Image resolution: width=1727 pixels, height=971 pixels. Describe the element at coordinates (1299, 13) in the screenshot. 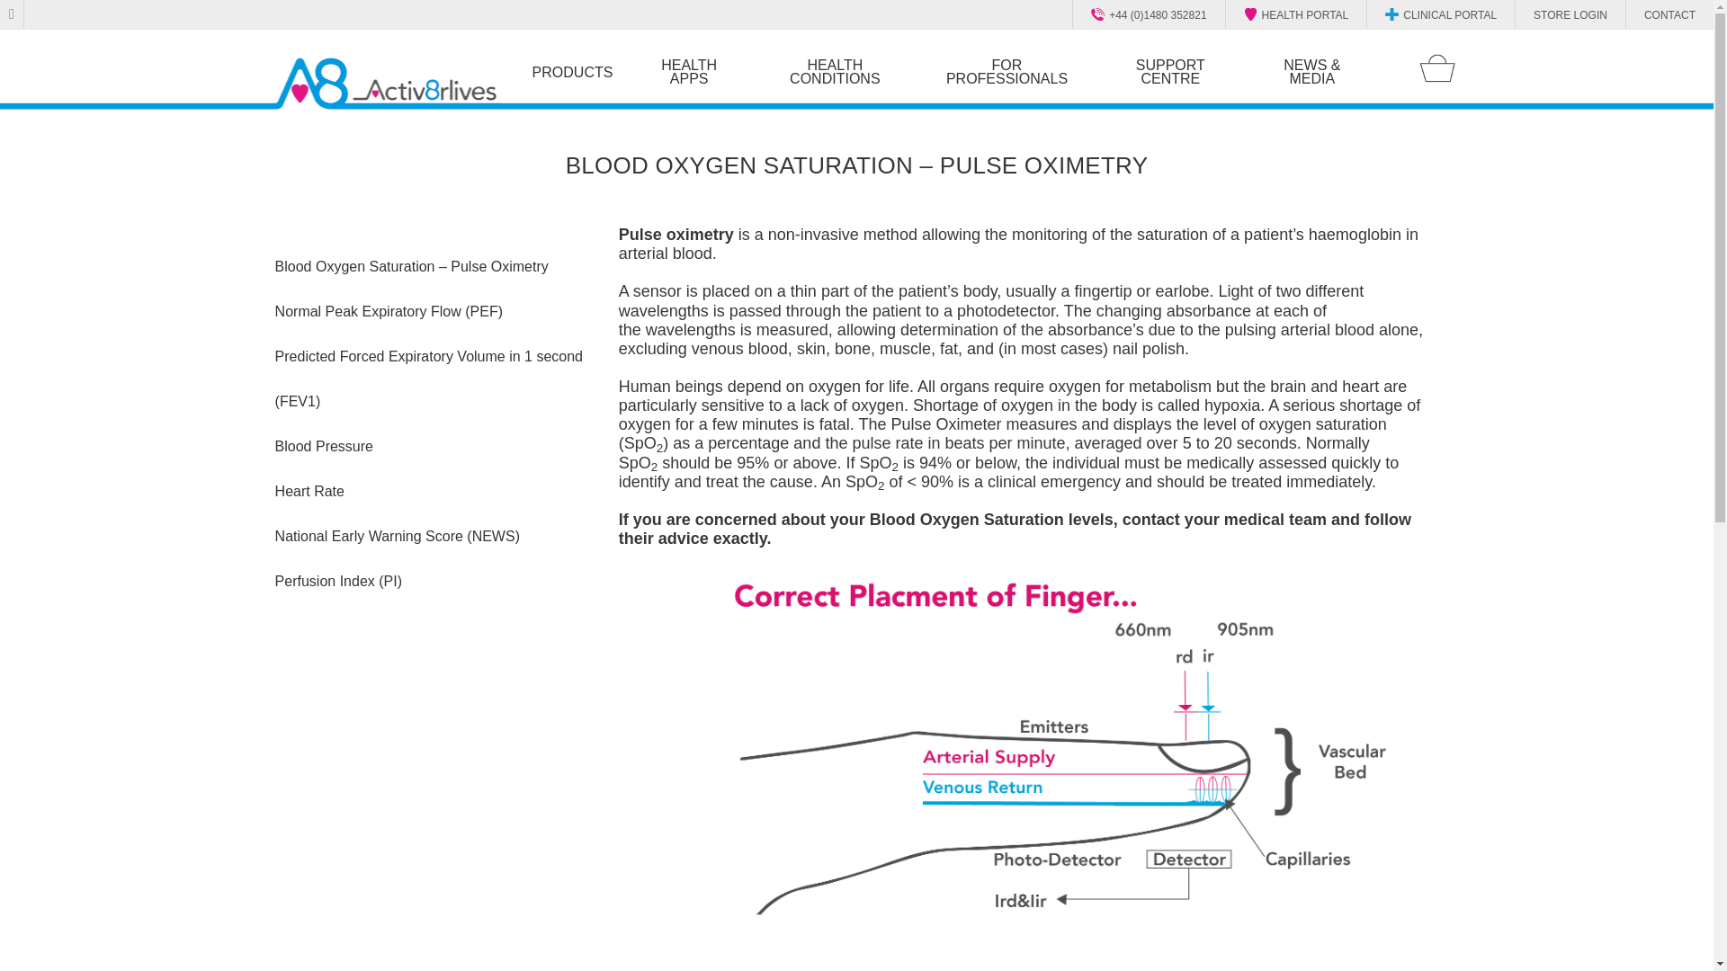

I see `HEALTH PORTAL` at that location.